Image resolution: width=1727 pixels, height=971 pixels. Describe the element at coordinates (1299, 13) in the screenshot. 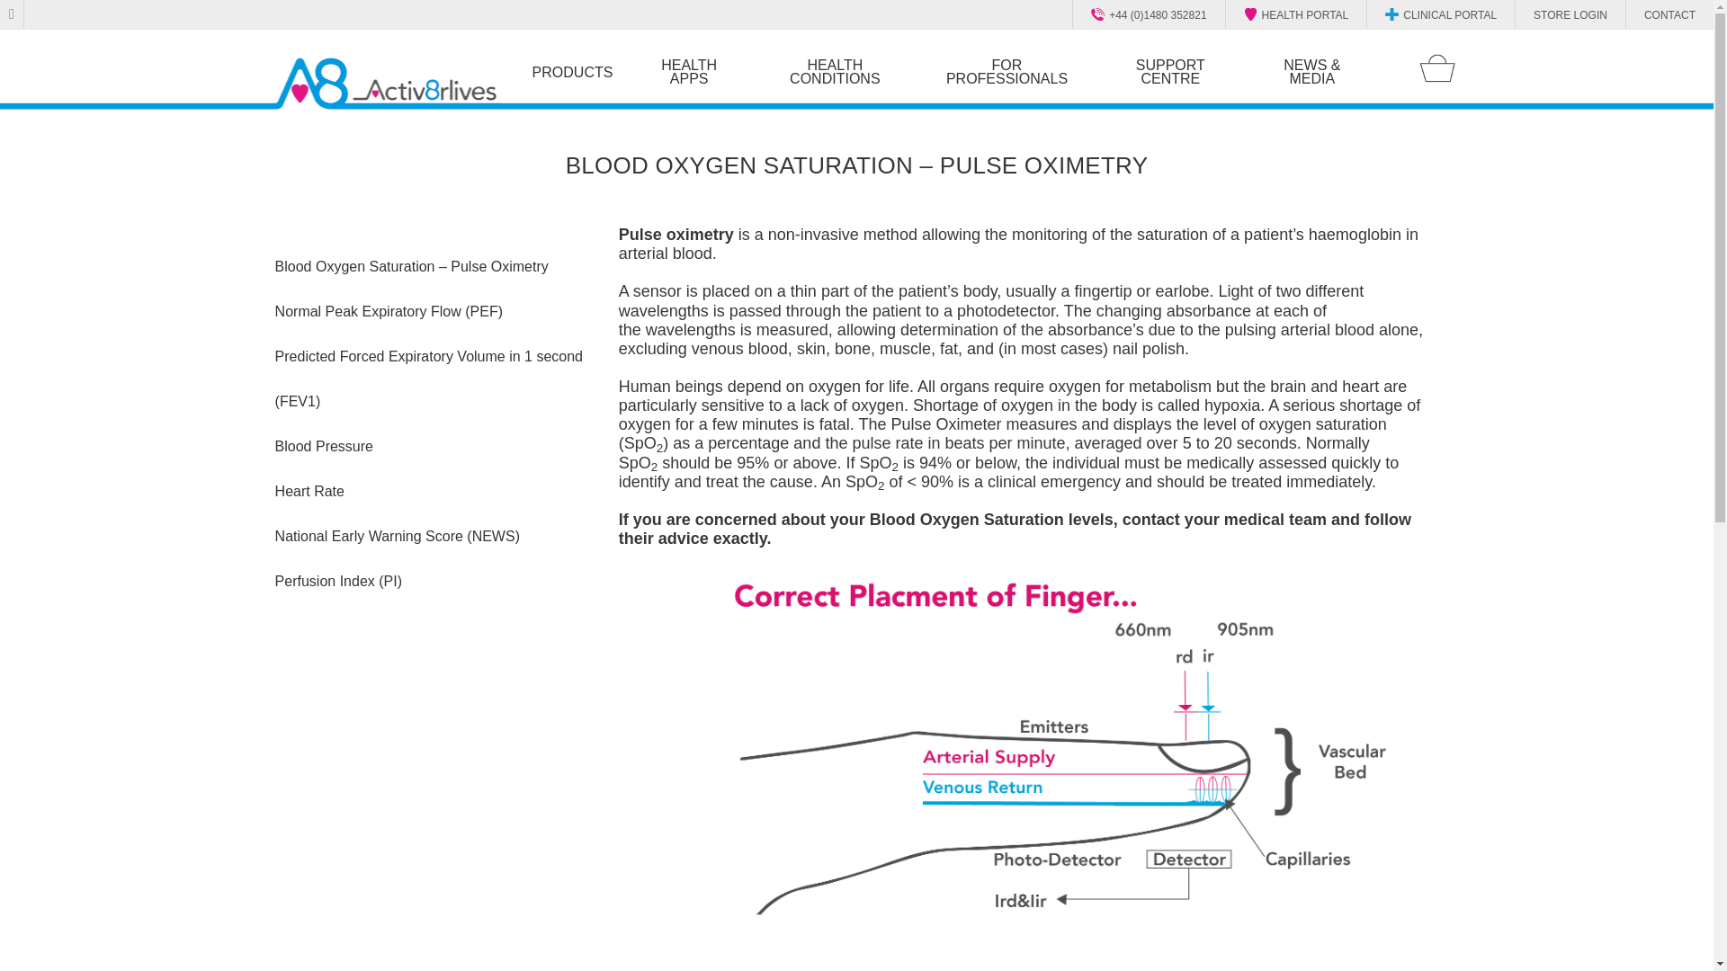

I see `HEALTH PORTAL` at that location.